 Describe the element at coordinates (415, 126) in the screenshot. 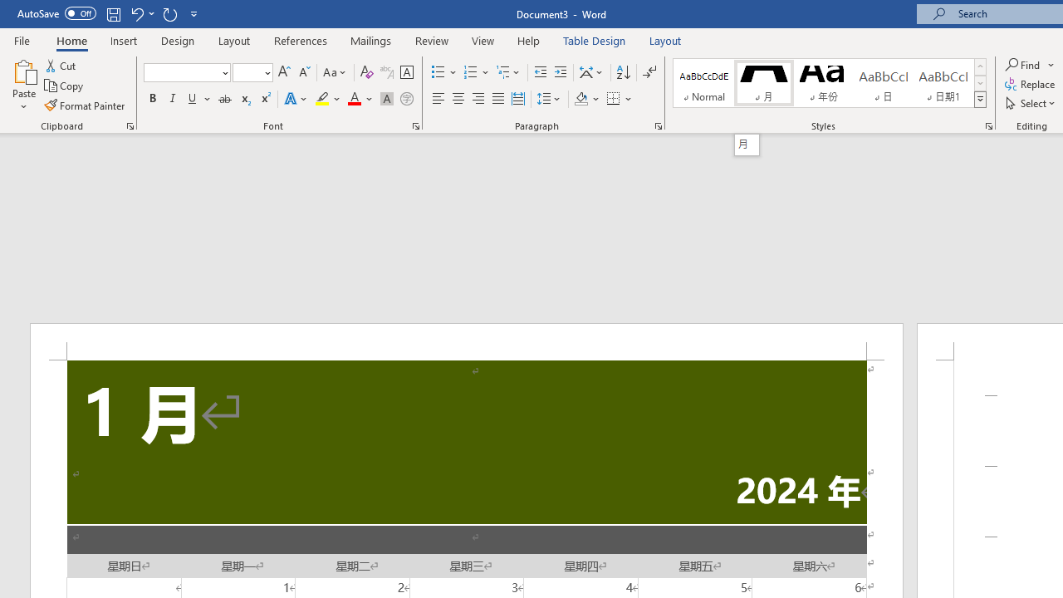

I see `Font...` at that location.